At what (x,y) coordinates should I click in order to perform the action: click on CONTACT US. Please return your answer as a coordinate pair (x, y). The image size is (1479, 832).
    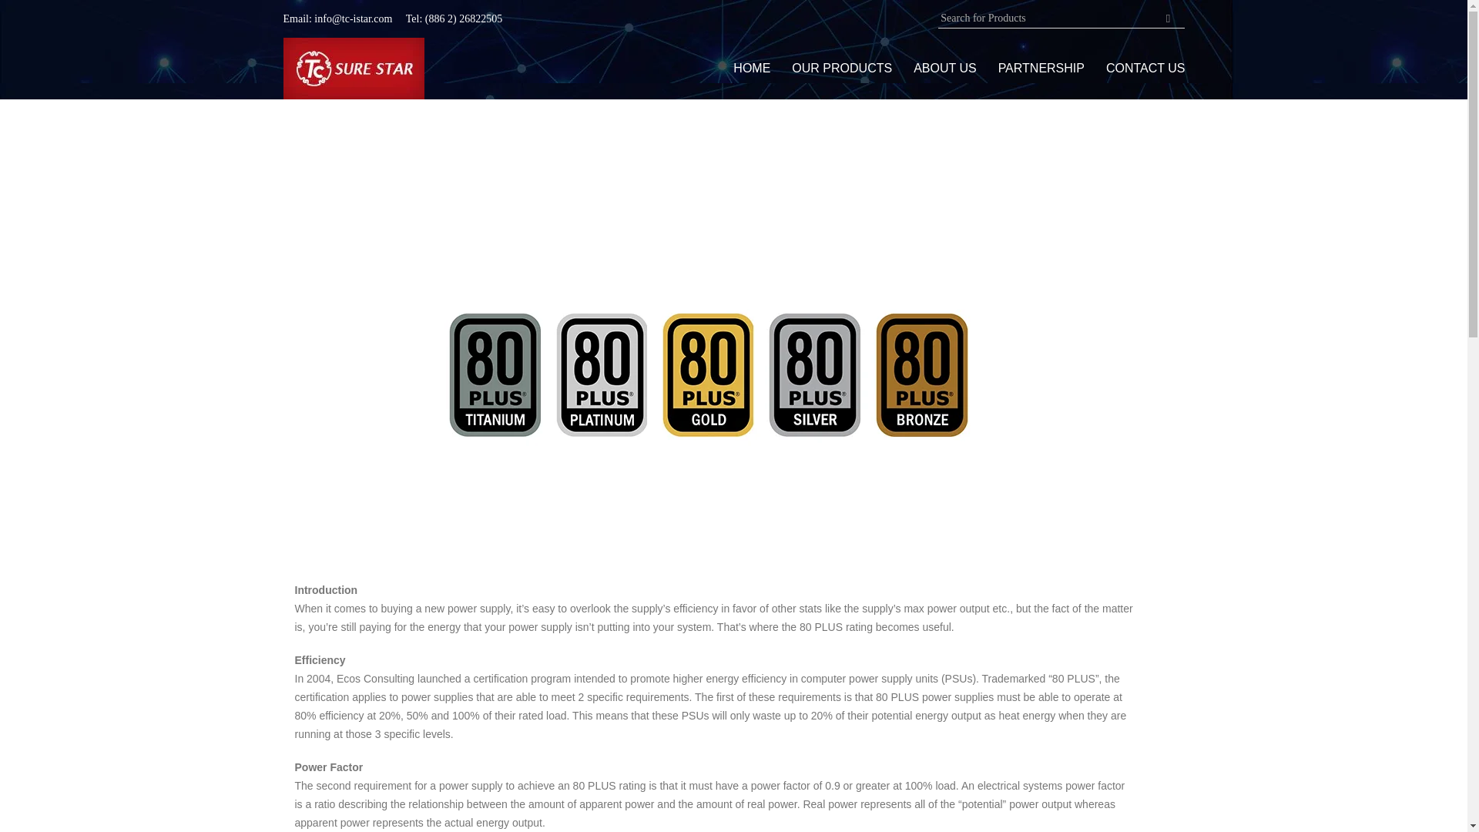
    Looking at the image, I should click on (1146, 68).